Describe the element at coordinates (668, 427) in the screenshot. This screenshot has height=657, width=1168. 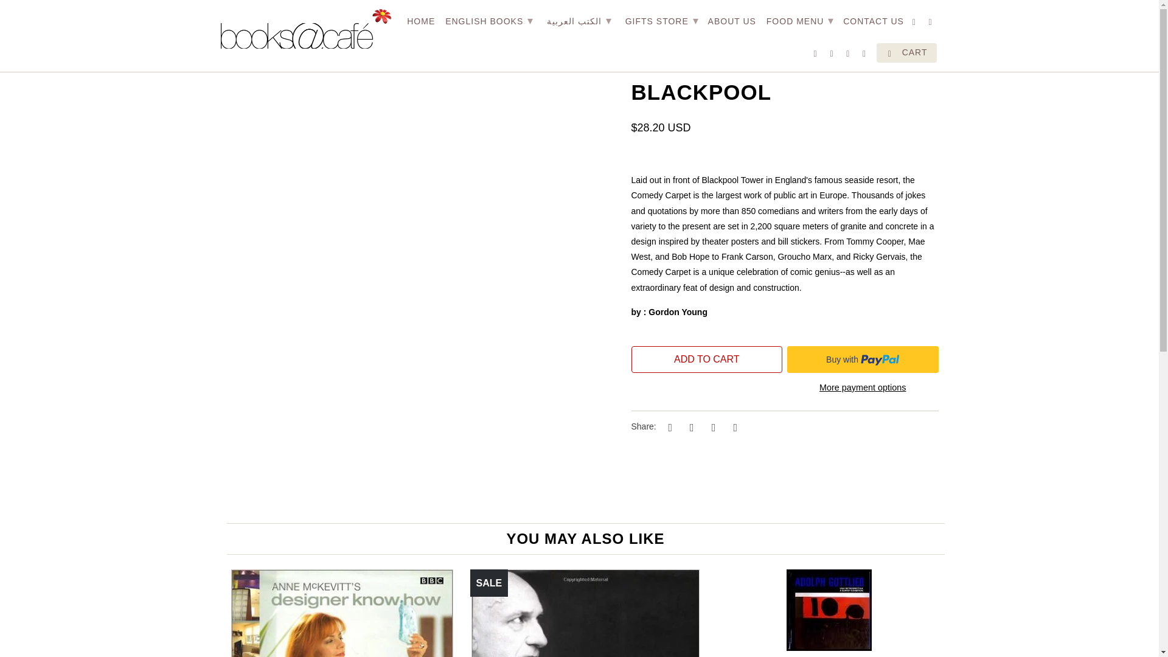
I see `Share this on Twitter` at that location.